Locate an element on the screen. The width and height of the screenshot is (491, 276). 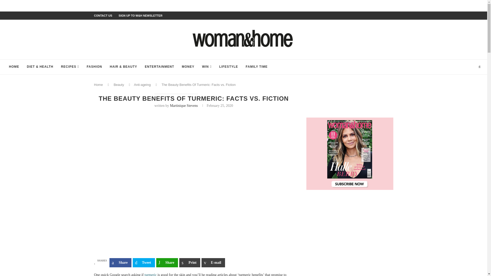
Share is located at coordinates (120, 263).